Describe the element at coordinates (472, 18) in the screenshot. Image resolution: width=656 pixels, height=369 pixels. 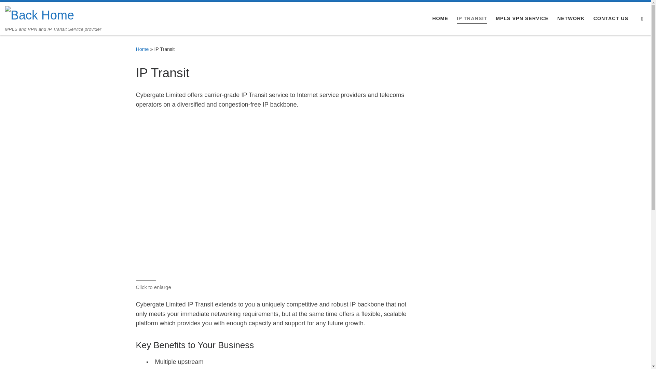
I see `IP TRANSIT` at that location.